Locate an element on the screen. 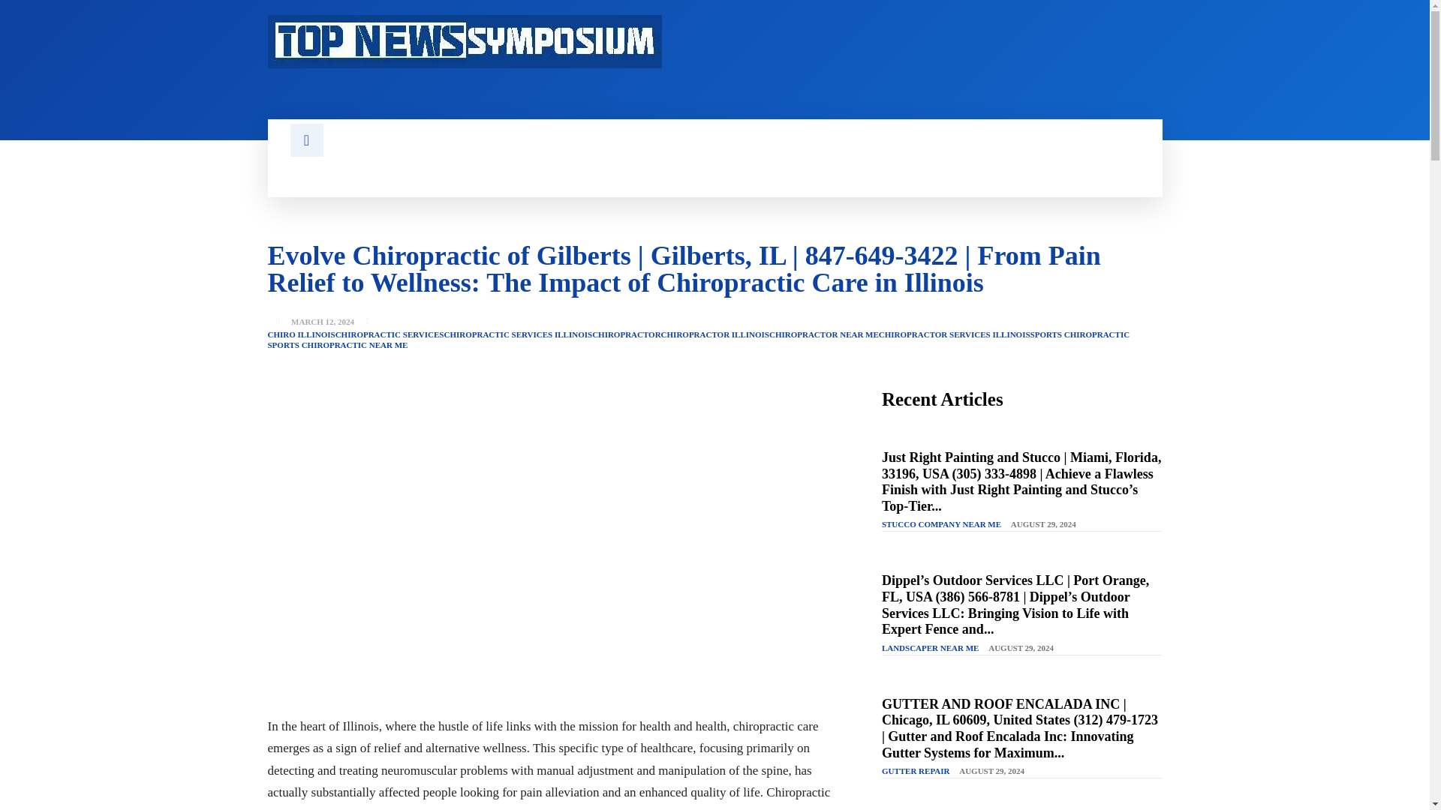 This screenshot has height=810, width=1441. CHIROPRACTIC SERVICES is located at coordinates (390, 334).